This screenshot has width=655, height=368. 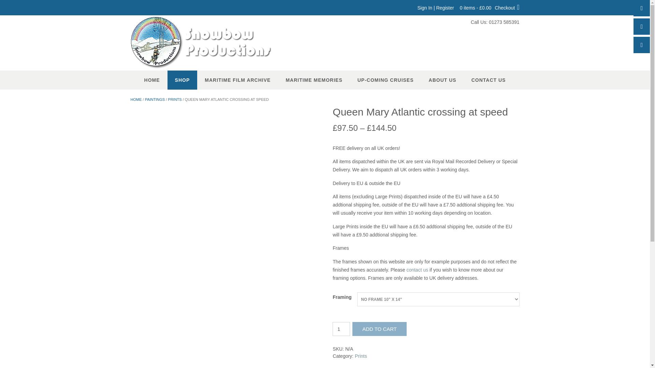 What do you see at coordinates (152, 80) in the screenshot?
I see `HOME` at bounding box center [152, 80].